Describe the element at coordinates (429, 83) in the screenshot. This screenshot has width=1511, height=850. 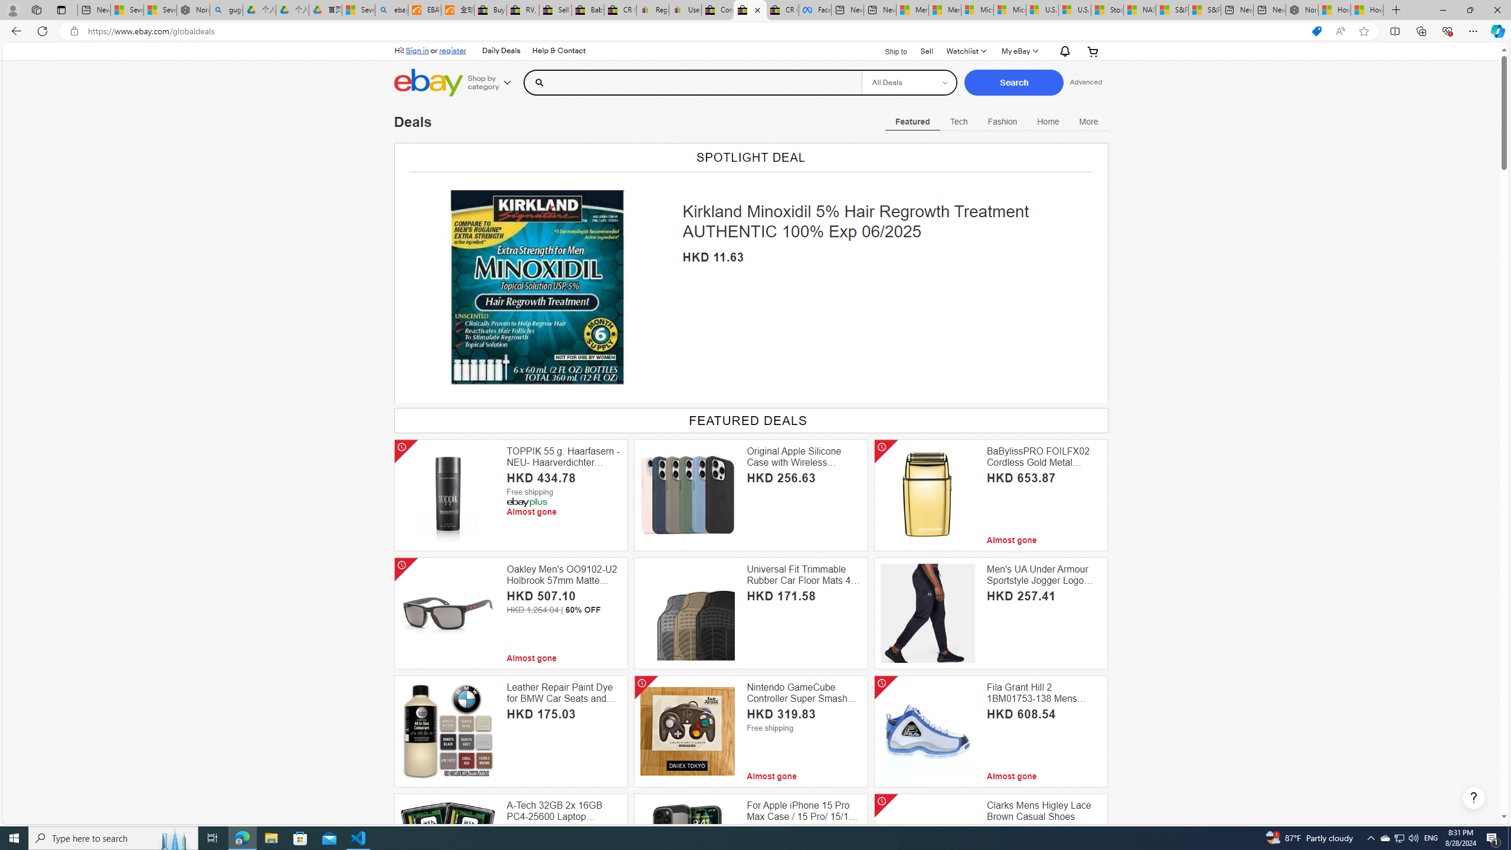
I see `eBay Home` at that location.